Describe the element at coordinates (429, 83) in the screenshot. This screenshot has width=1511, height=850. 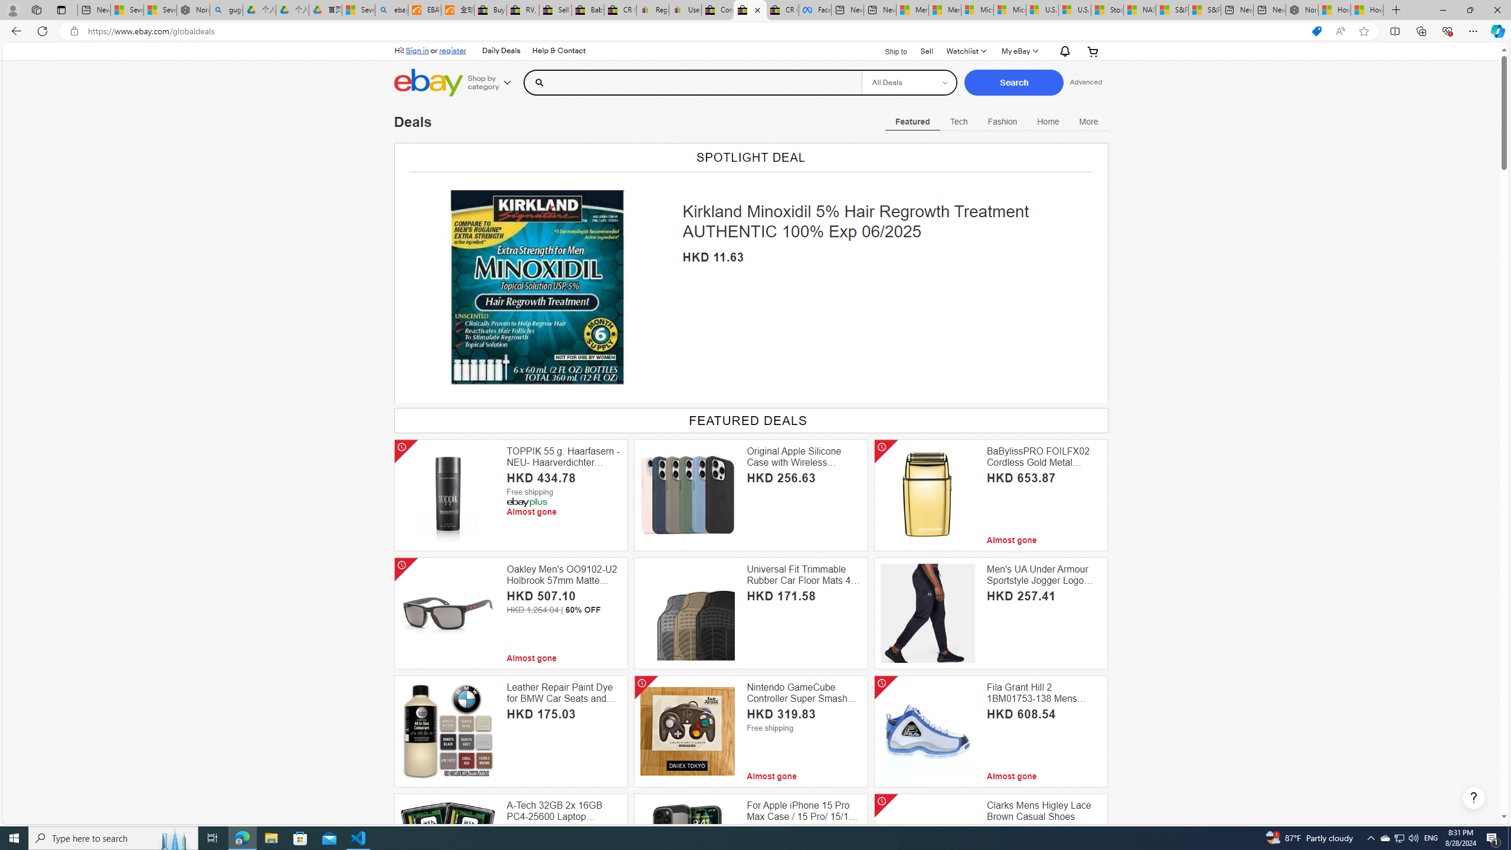
I see `eBay Home` at that location.